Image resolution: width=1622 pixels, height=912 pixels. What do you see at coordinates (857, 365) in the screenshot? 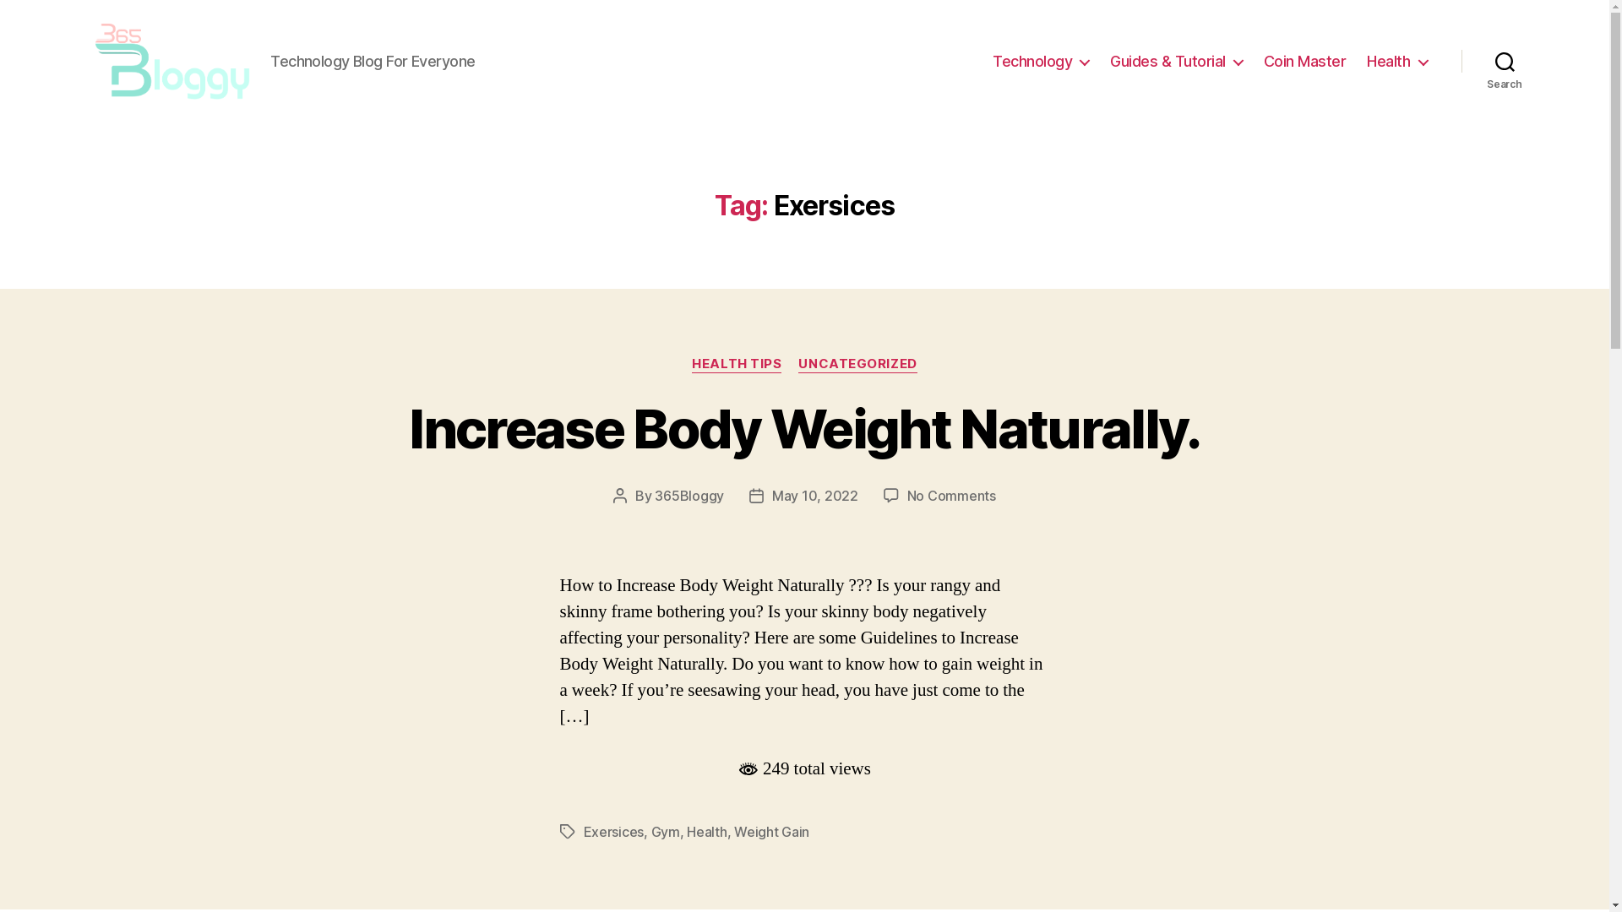
I see `UNCATEGORIZED` at bounding box center [857, 365].